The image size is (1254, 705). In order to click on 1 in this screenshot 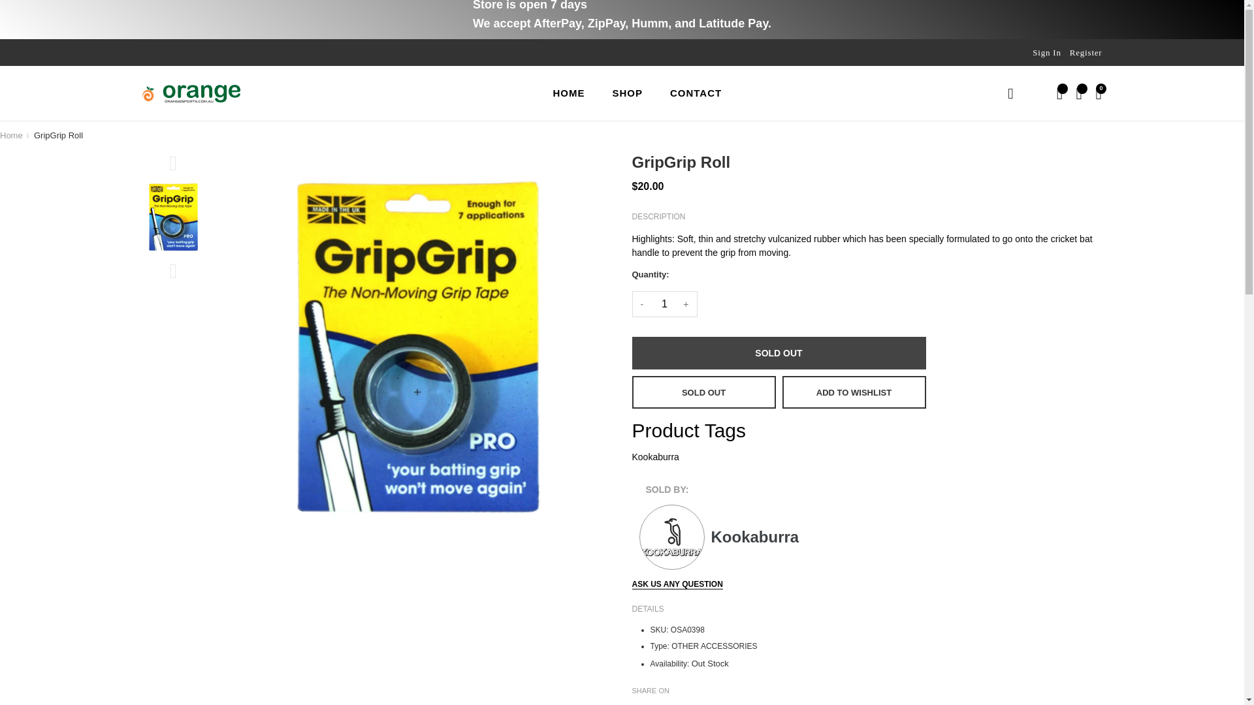, I will do `click(664, 304)`.